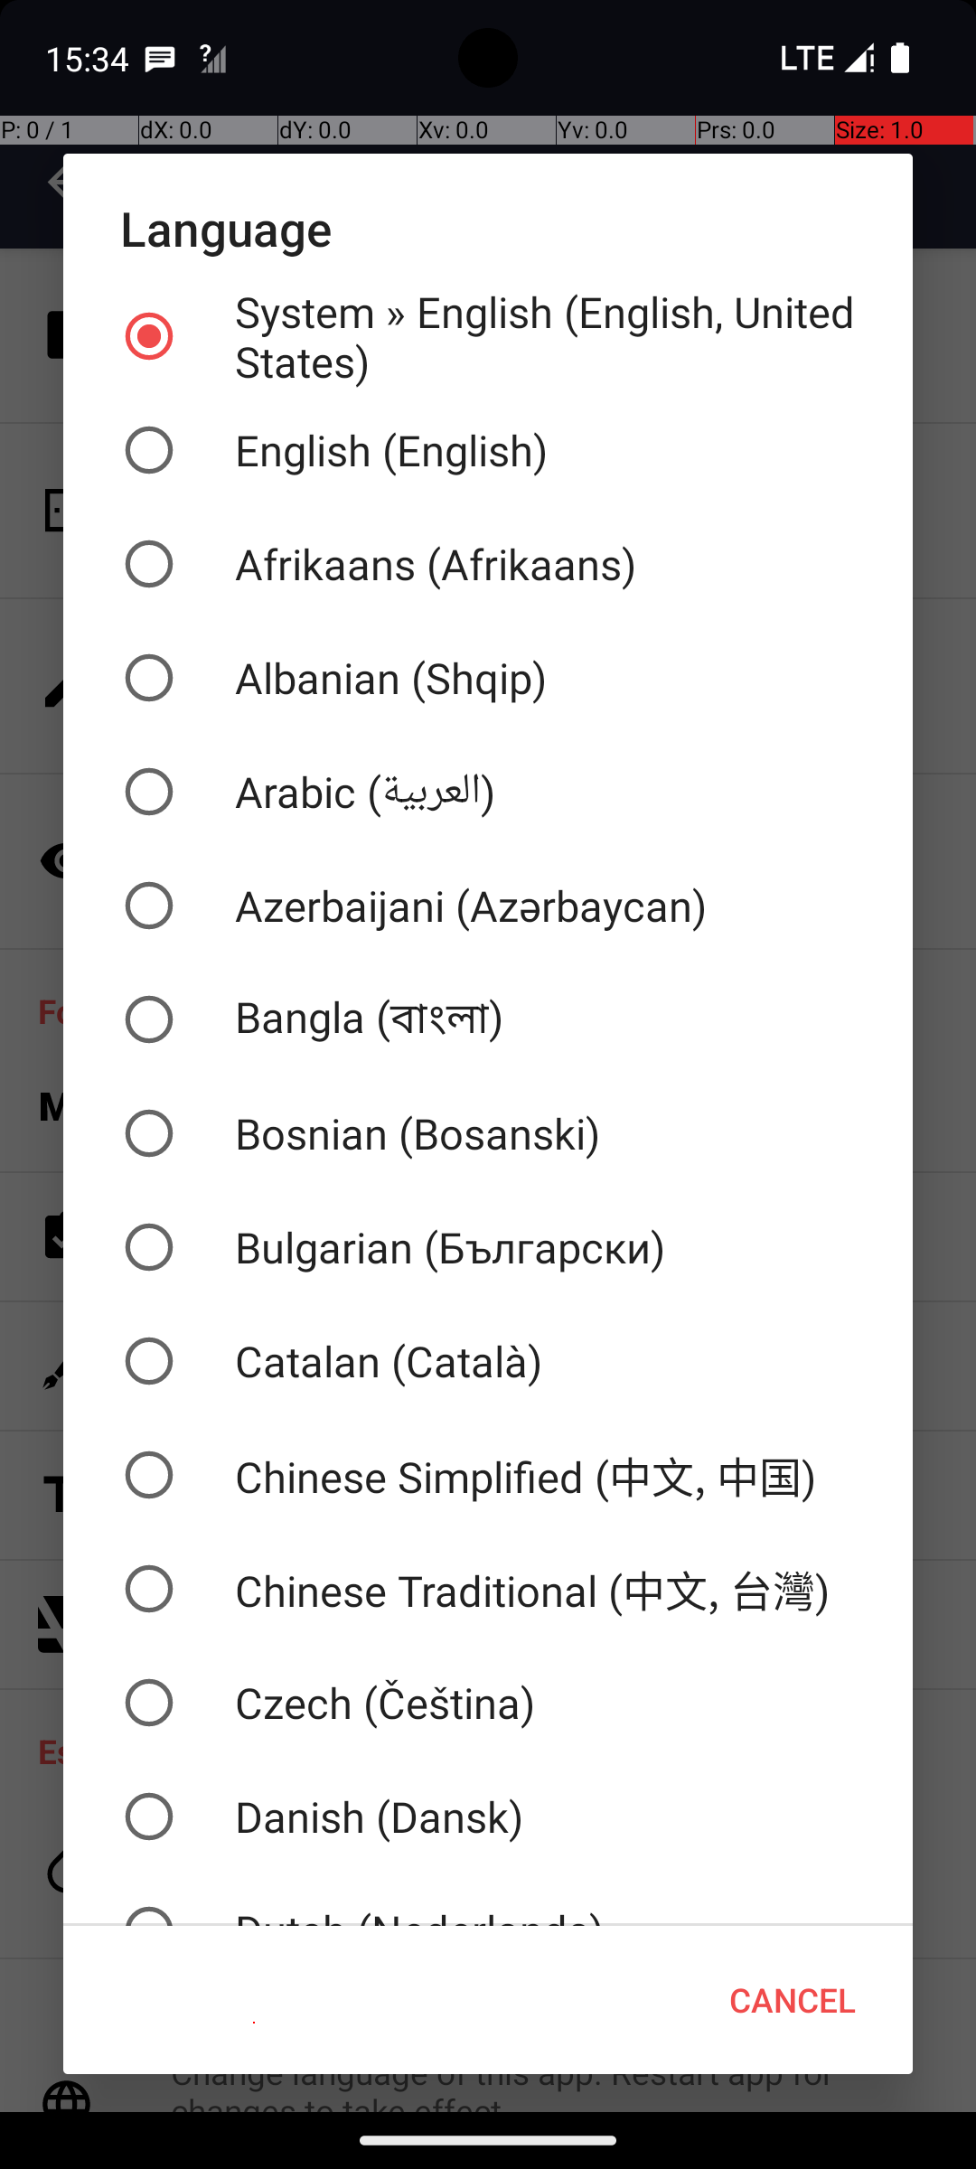 The image size is (976, 2169). What do you see at coordinates (488, 336) in the screenshot?
I see `System » English (English, United States)` at bounding box center [488, 336].